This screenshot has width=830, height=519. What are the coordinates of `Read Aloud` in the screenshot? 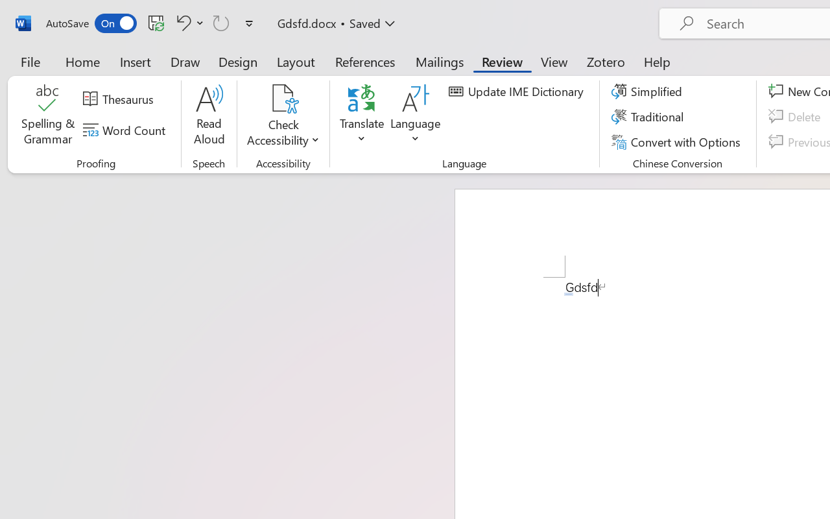 It's located at (209, 117).